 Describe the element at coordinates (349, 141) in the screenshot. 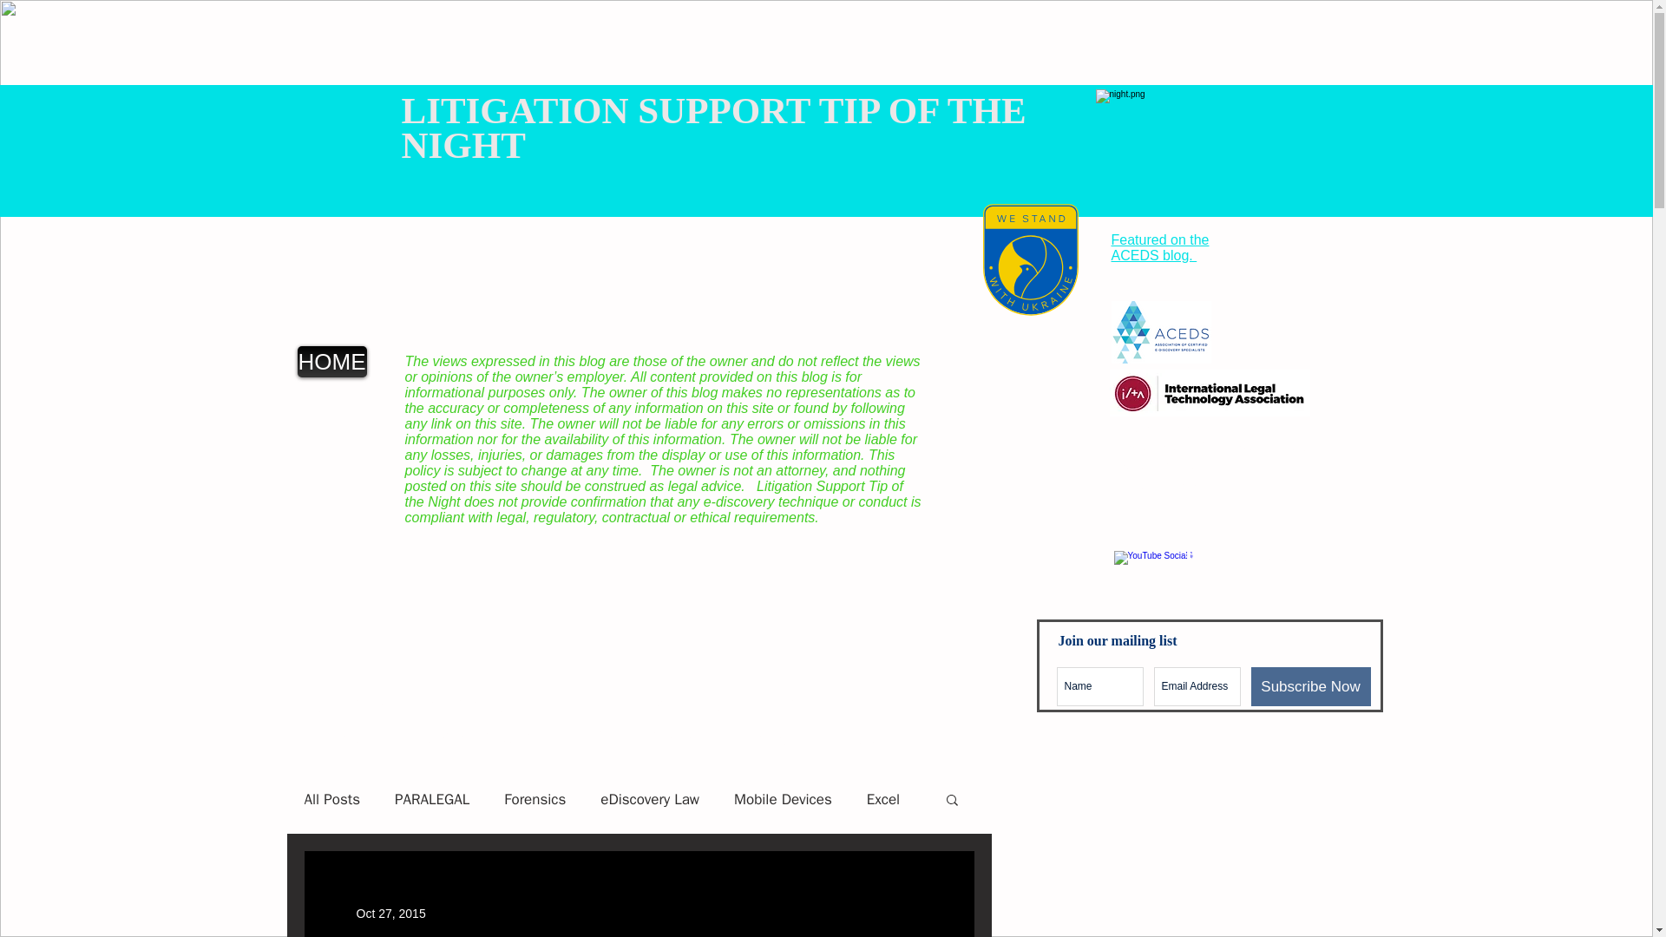

I see `logo.jpg` at that location.